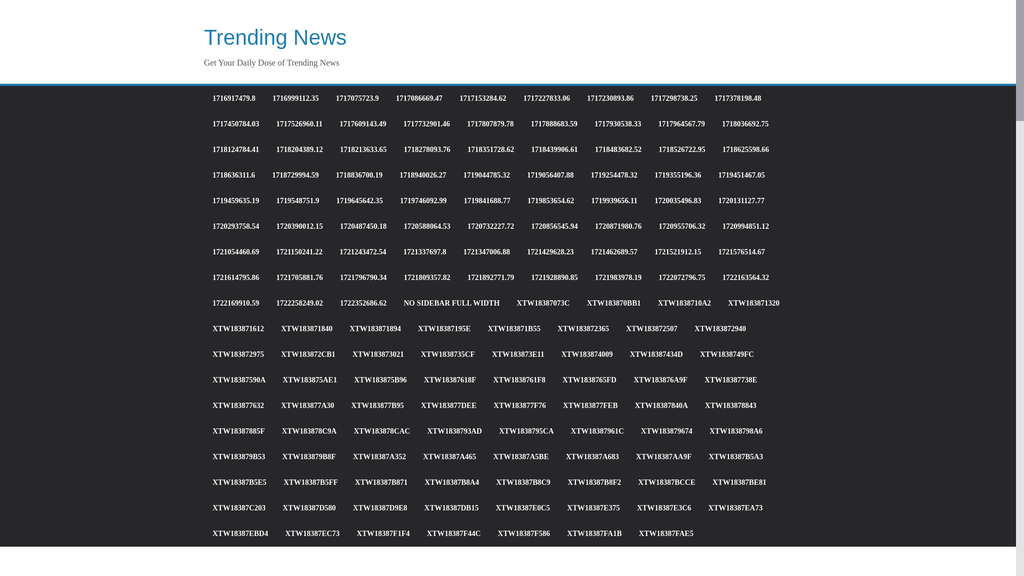 The image size is (1024, 576). Describe the element at coordinates (235, 201) in the screenshot. I see `1719459635.19` at that location.